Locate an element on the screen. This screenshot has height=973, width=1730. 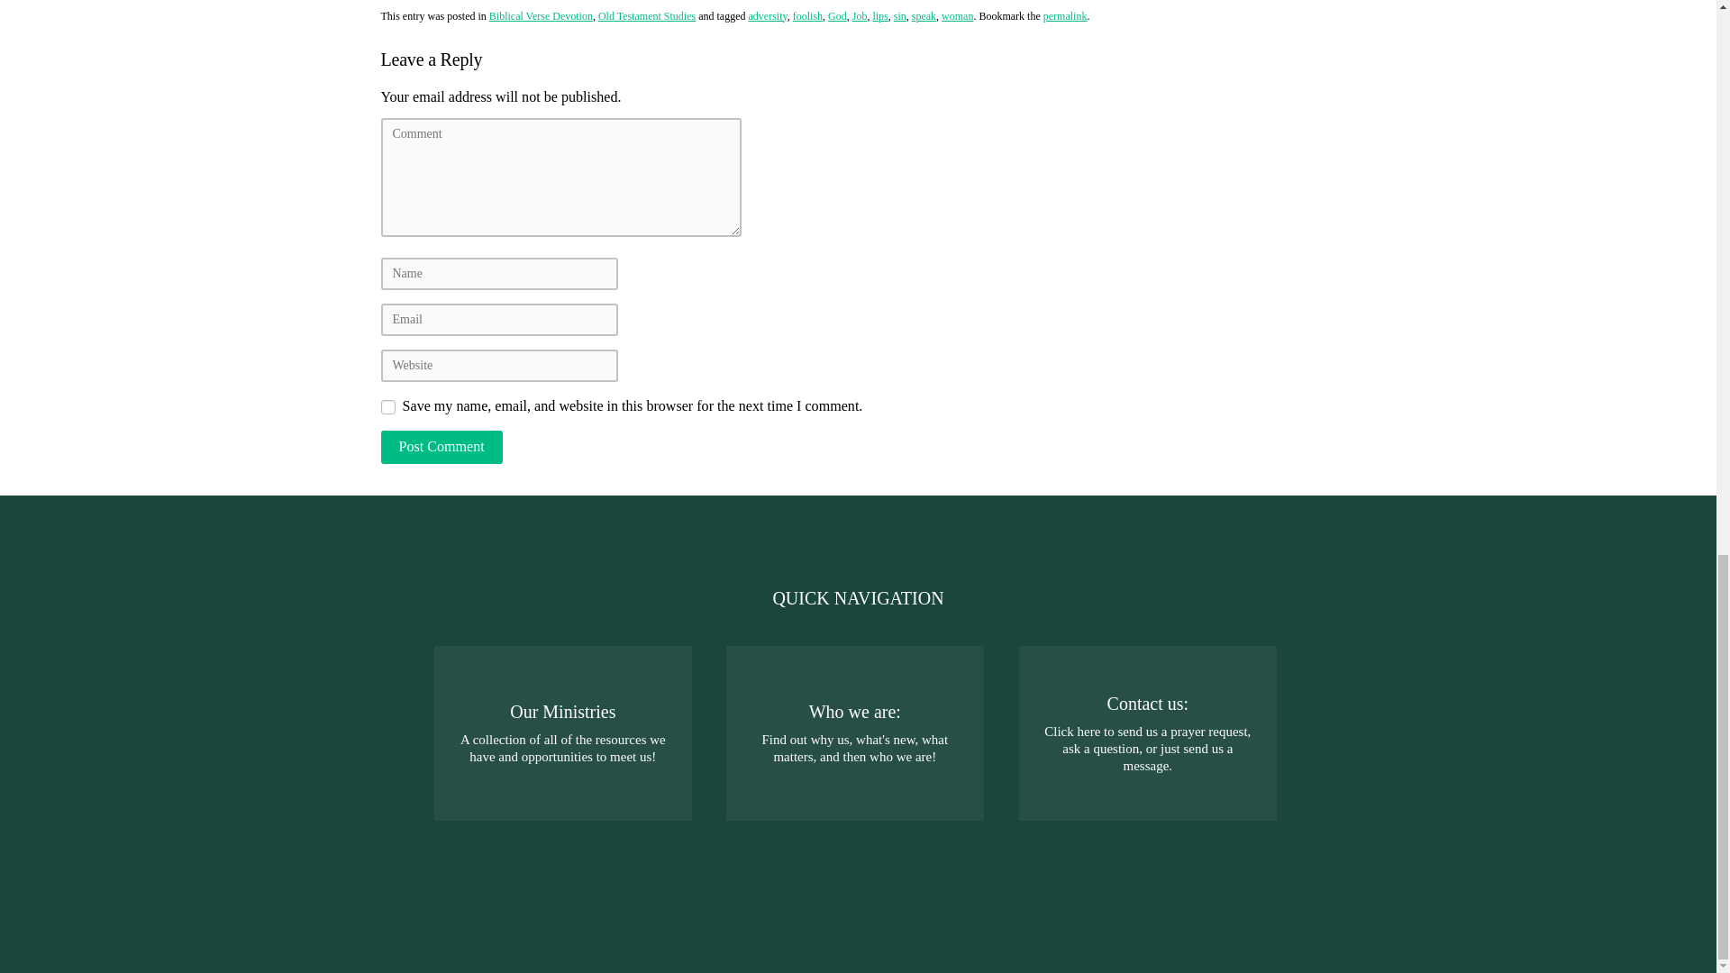
Biblical Verse Devotion is located at coordinates (541, 15).